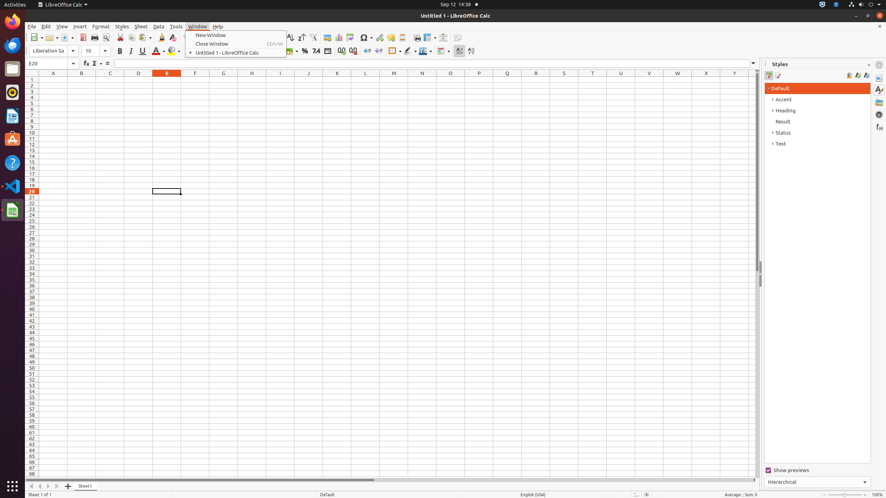 The image size is (886, 498). What do you see at coordinates (12, 69) in the screenshot?
I see `Files` at bounding box center [12, 69].